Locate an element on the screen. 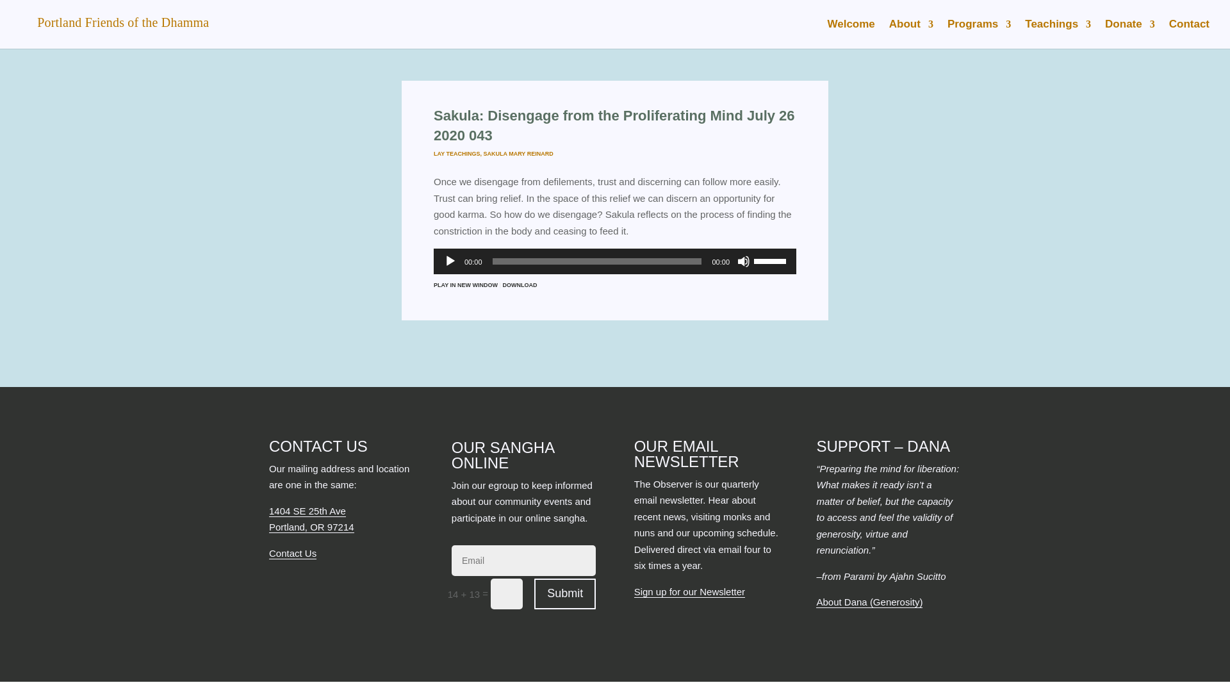  Programs is located at coordinates (979, 34).